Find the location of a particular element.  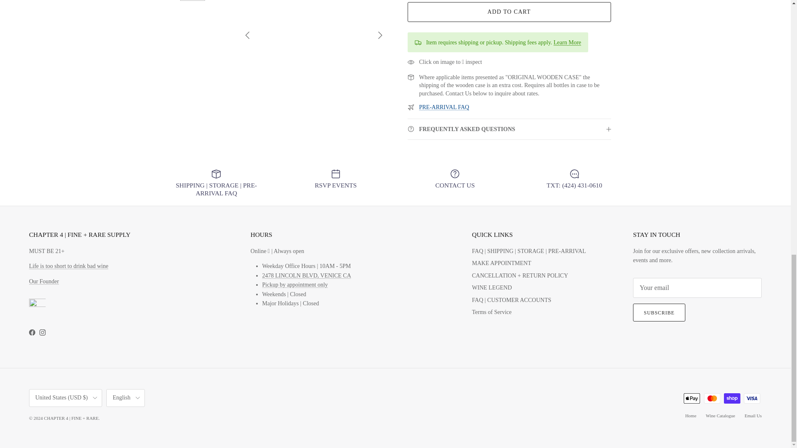

All collections is located at coordinates (68, 266).